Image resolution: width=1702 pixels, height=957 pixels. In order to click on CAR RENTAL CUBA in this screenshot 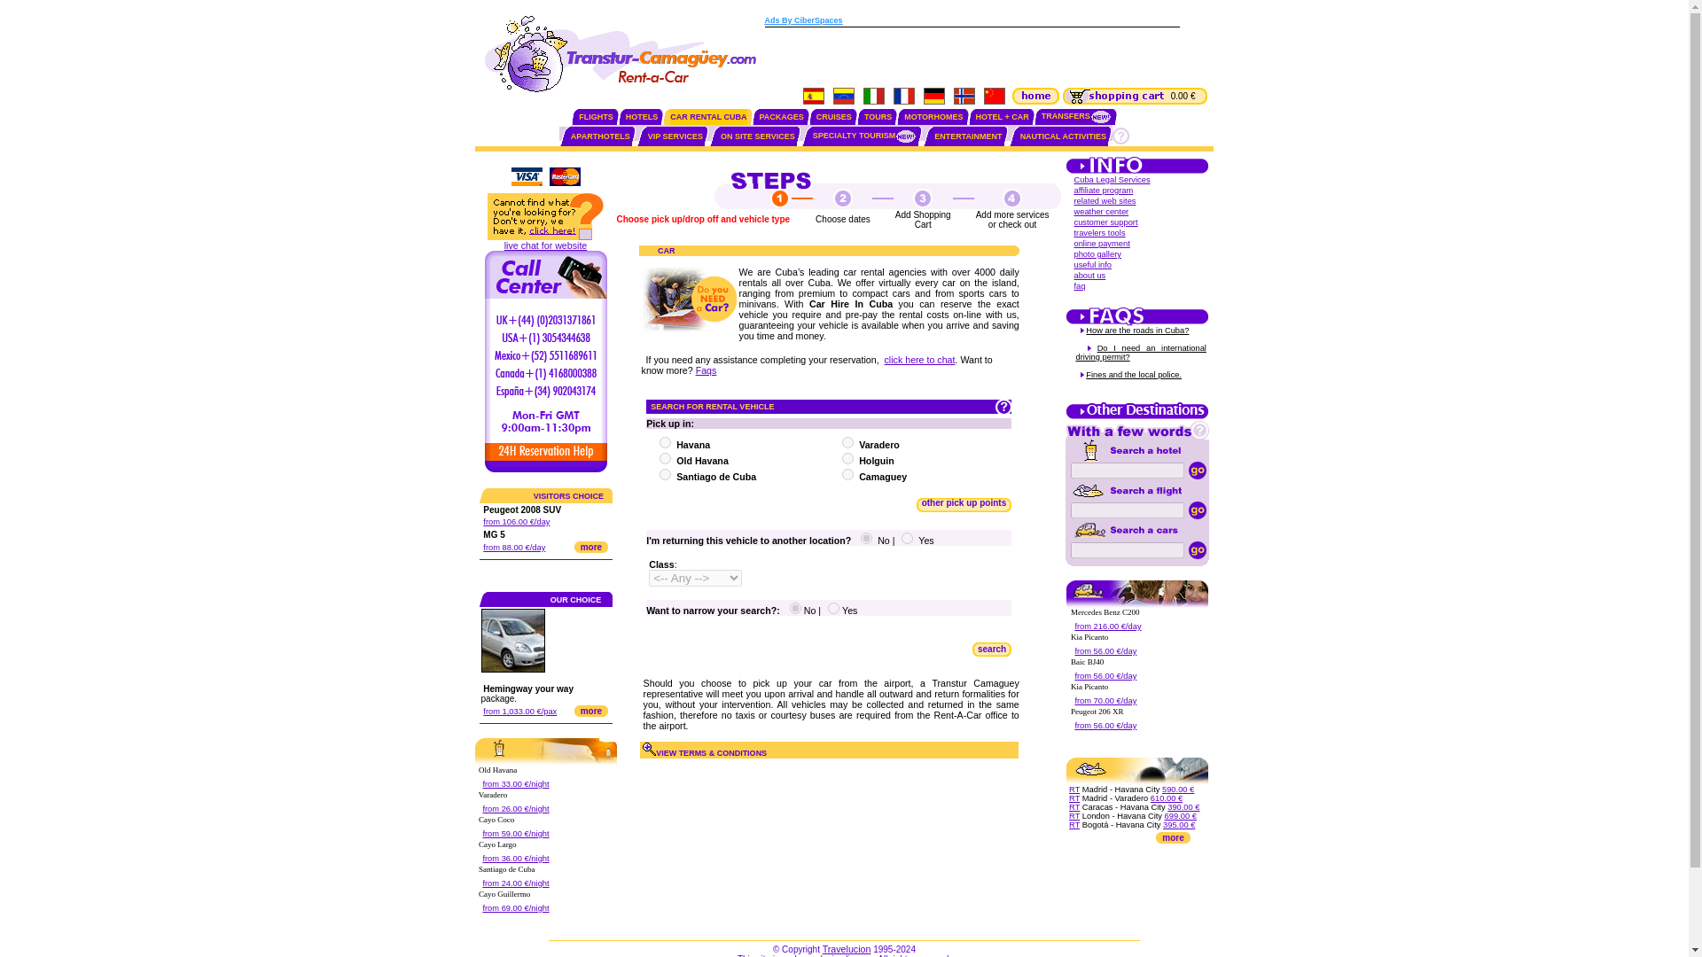, I will do `click(708, 117)`.